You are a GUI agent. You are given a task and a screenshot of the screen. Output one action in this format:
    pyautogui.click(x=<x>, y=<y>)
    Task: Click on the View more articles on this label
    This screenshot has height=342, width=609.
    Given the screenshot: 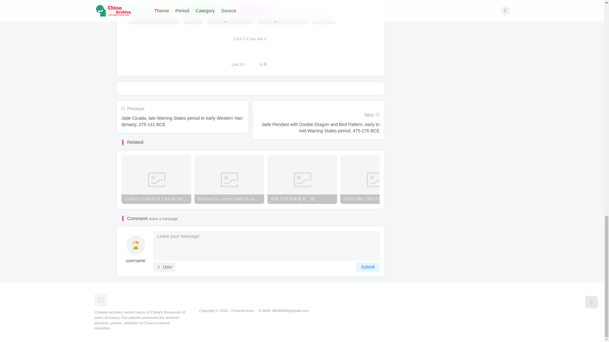 What is the action you would take?
    pyautogui.click(x=324, y=20)
    